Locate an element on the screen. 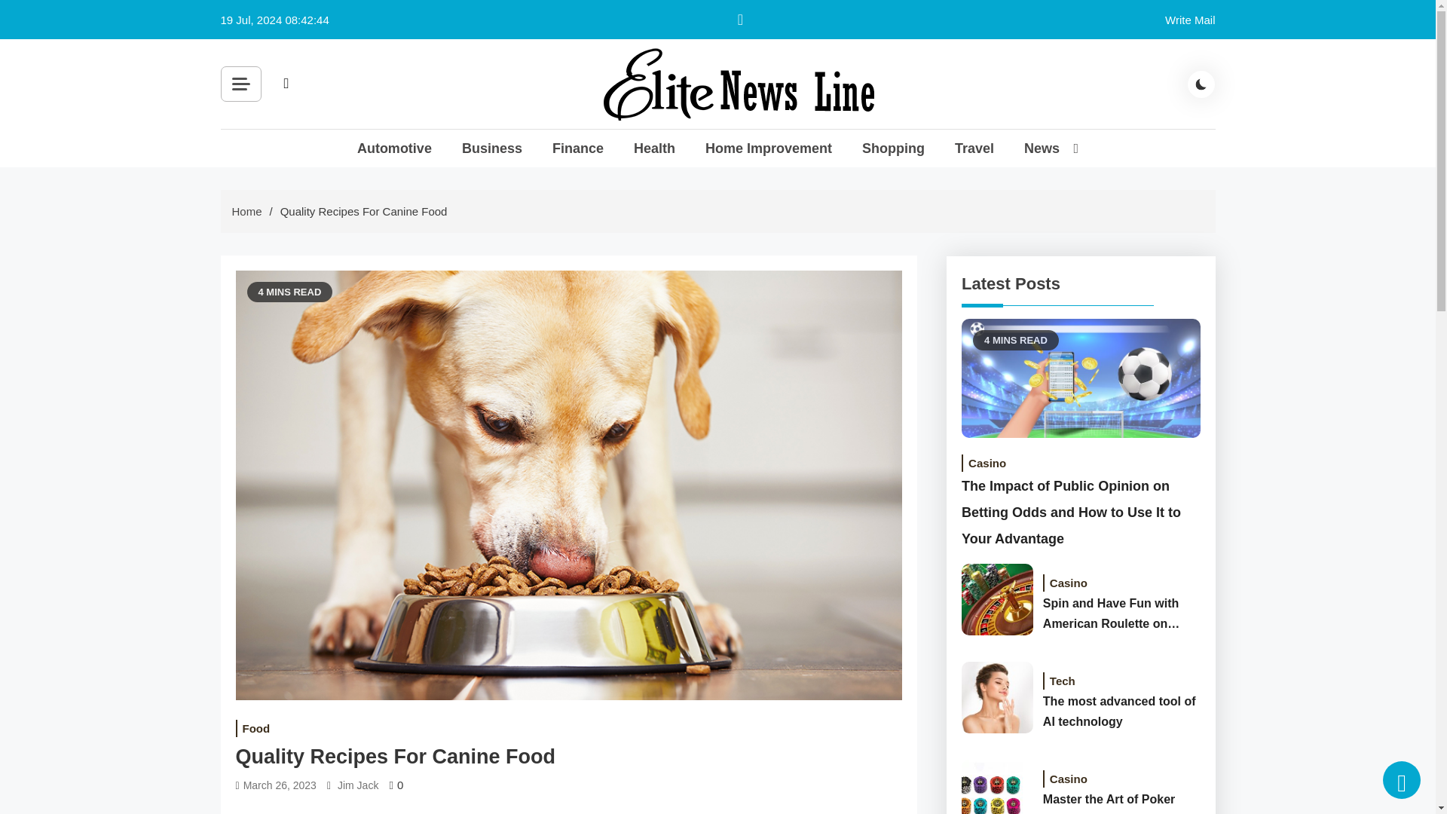  Travel is located at coordinates (974, 148).